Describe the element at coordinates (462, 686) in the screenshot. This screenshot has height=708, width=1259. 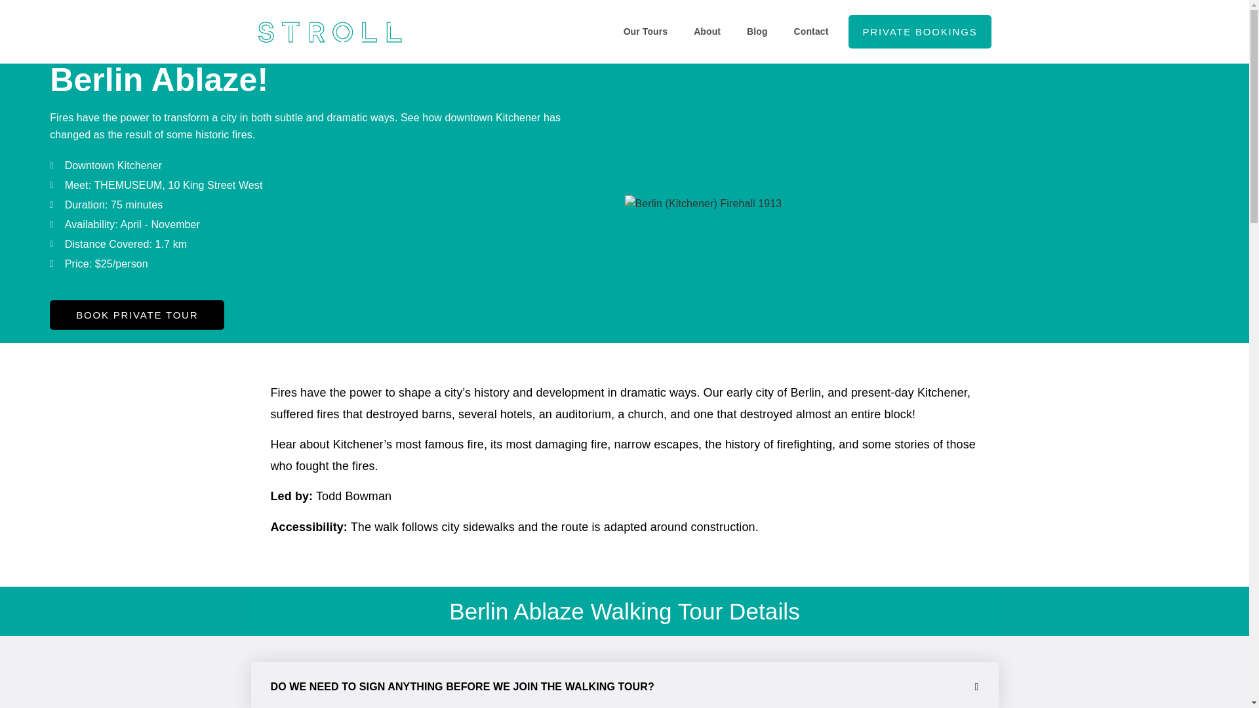
I see `DO WE NEED TO SIGN ANYTHING BEFORE WE JOIN THE WALKING TOUR?` at that location.